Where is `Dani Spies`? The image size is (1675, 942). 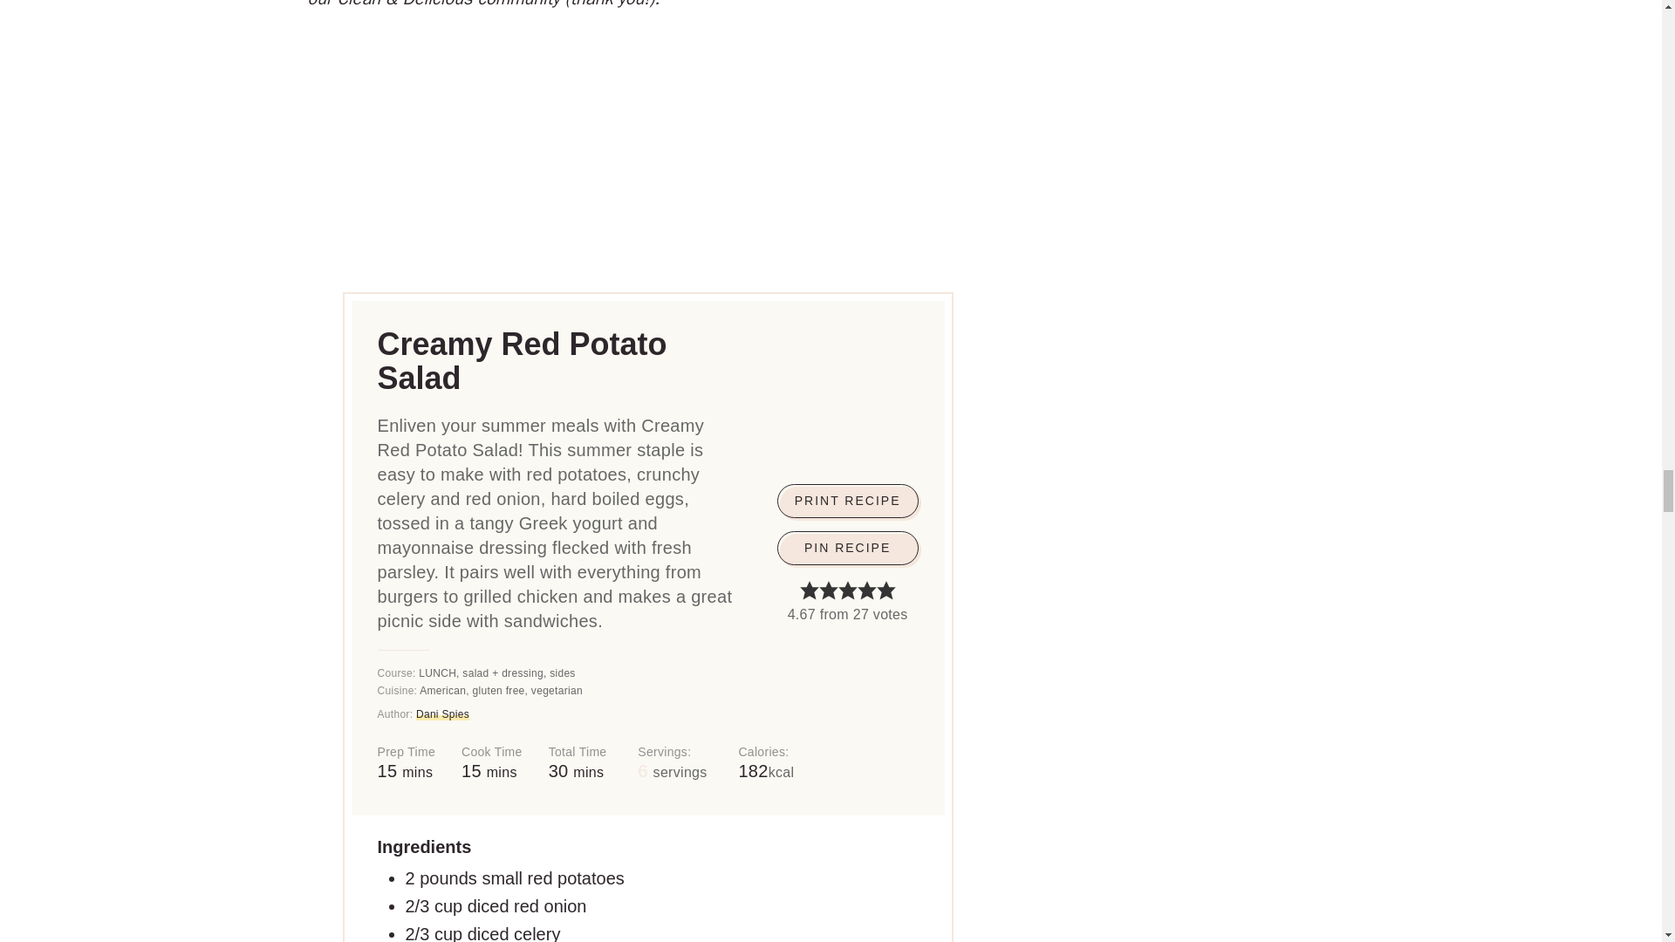 Dani Spies is located at coordinates (441, 714).